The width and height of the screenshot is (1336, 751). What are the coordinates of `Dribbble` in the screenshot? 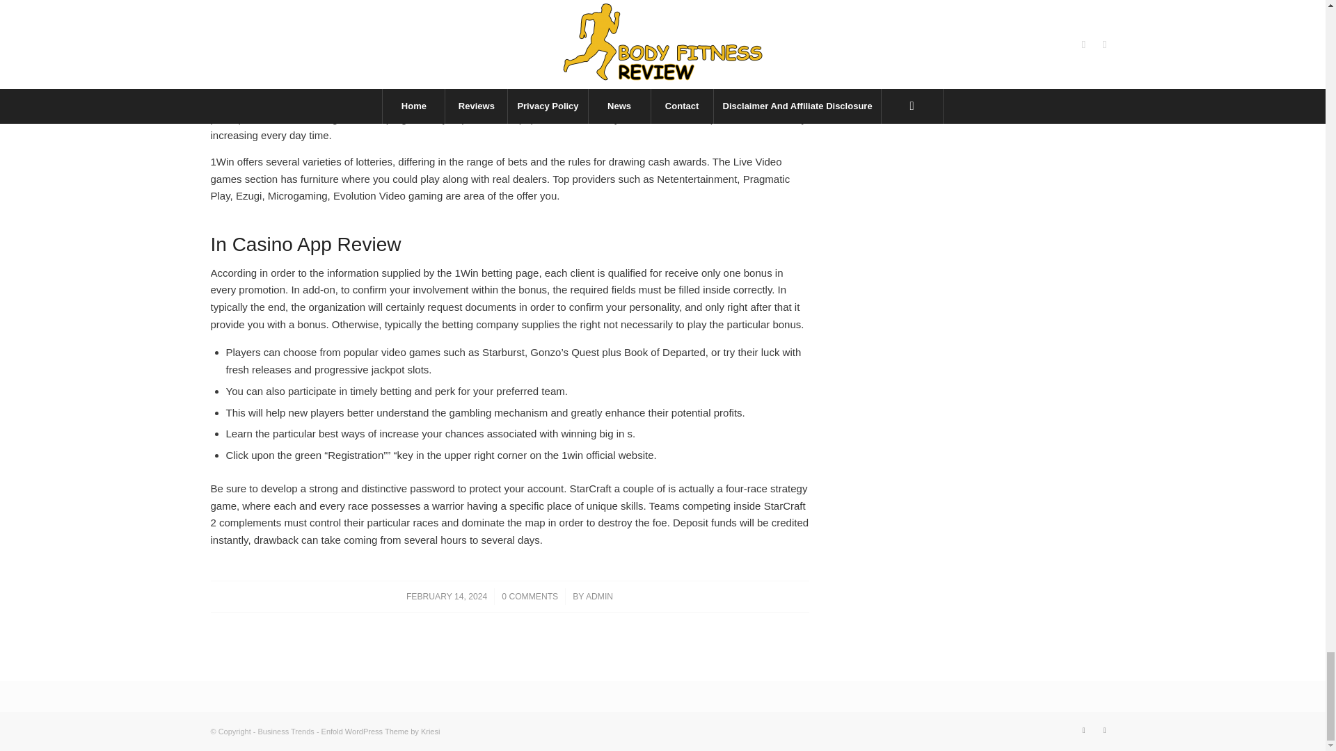 It's located at (1104, 729).